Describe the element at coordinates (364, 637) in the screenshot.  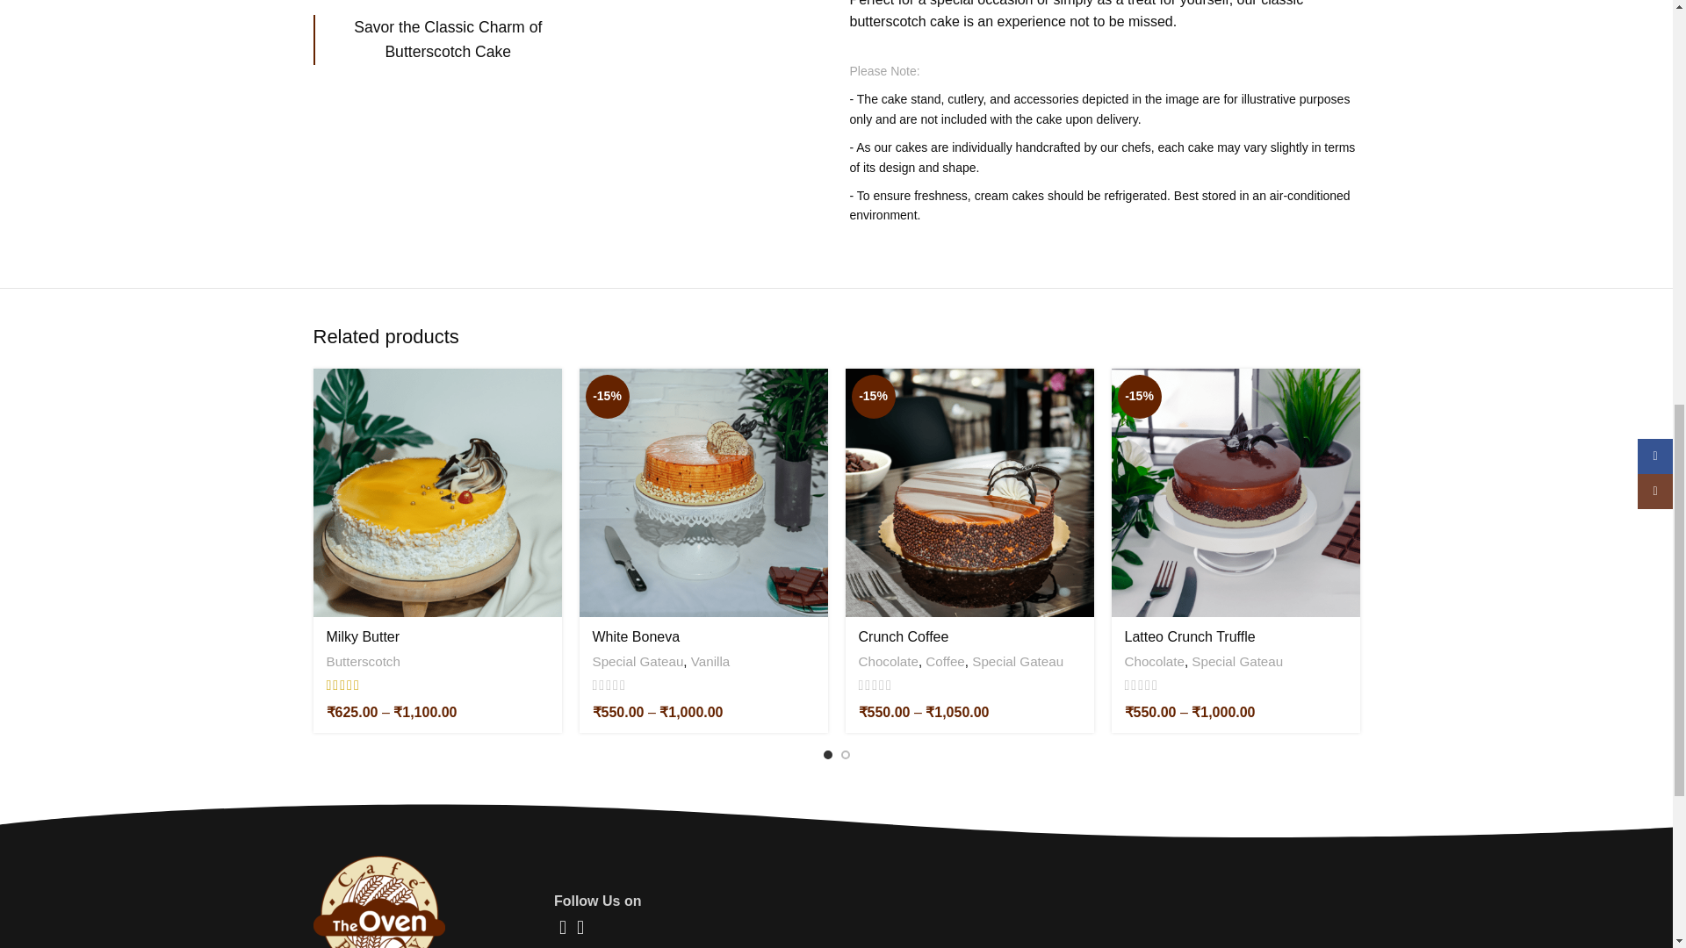
I see `Milky Butter` at that location.